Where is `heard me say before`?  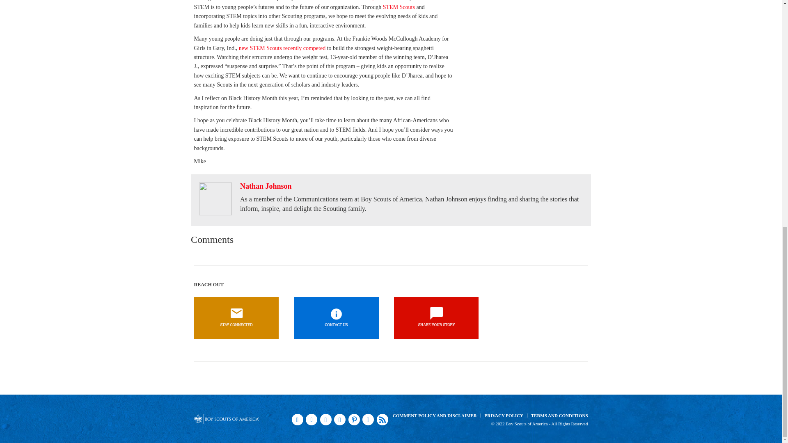 heard me say before is located at coordinates (368, 1).